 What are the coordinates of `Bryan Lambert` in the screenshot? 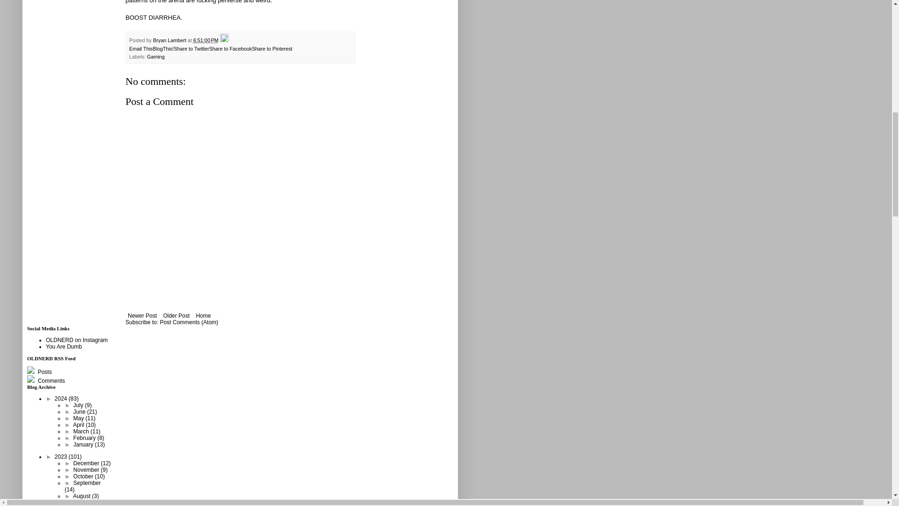 It's located at (170, 40).